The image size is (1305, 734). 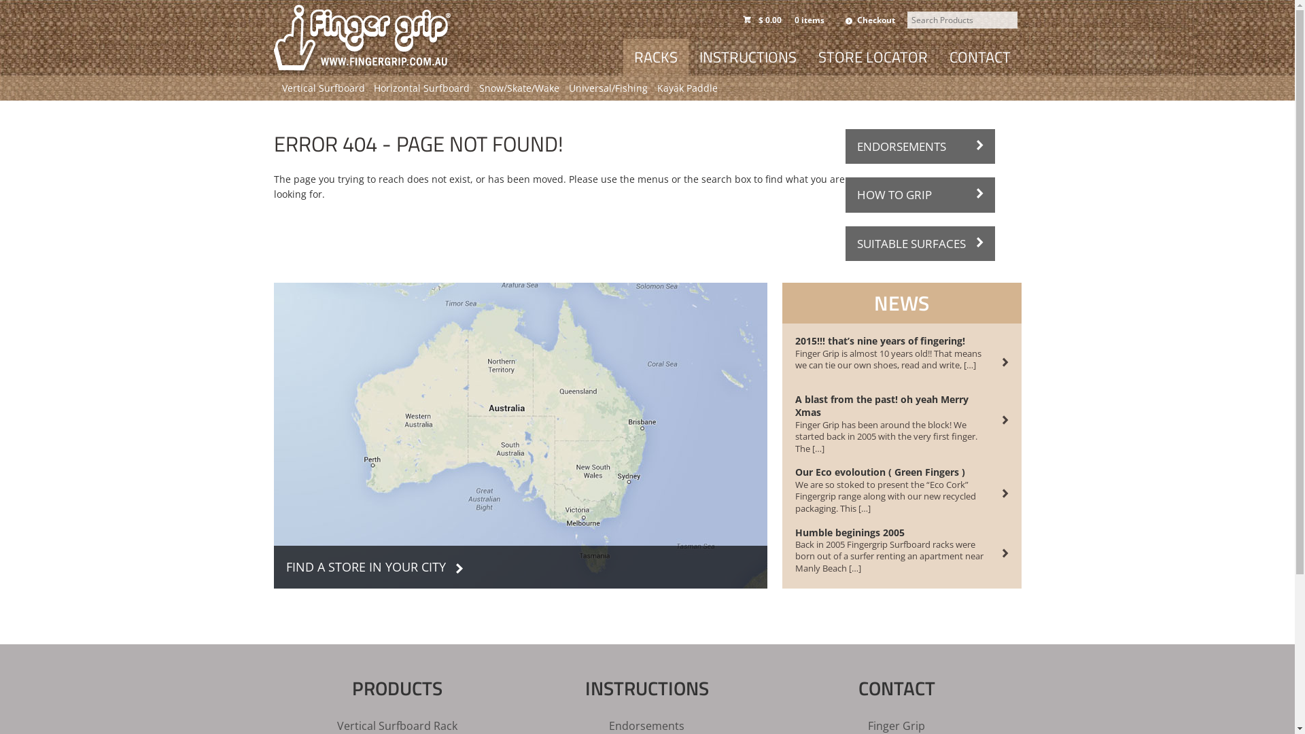 What do you see at coordinates (519, 88) in the screenshot?
I see `Snow/Skate/Wake` at bounding box center [519, 88].